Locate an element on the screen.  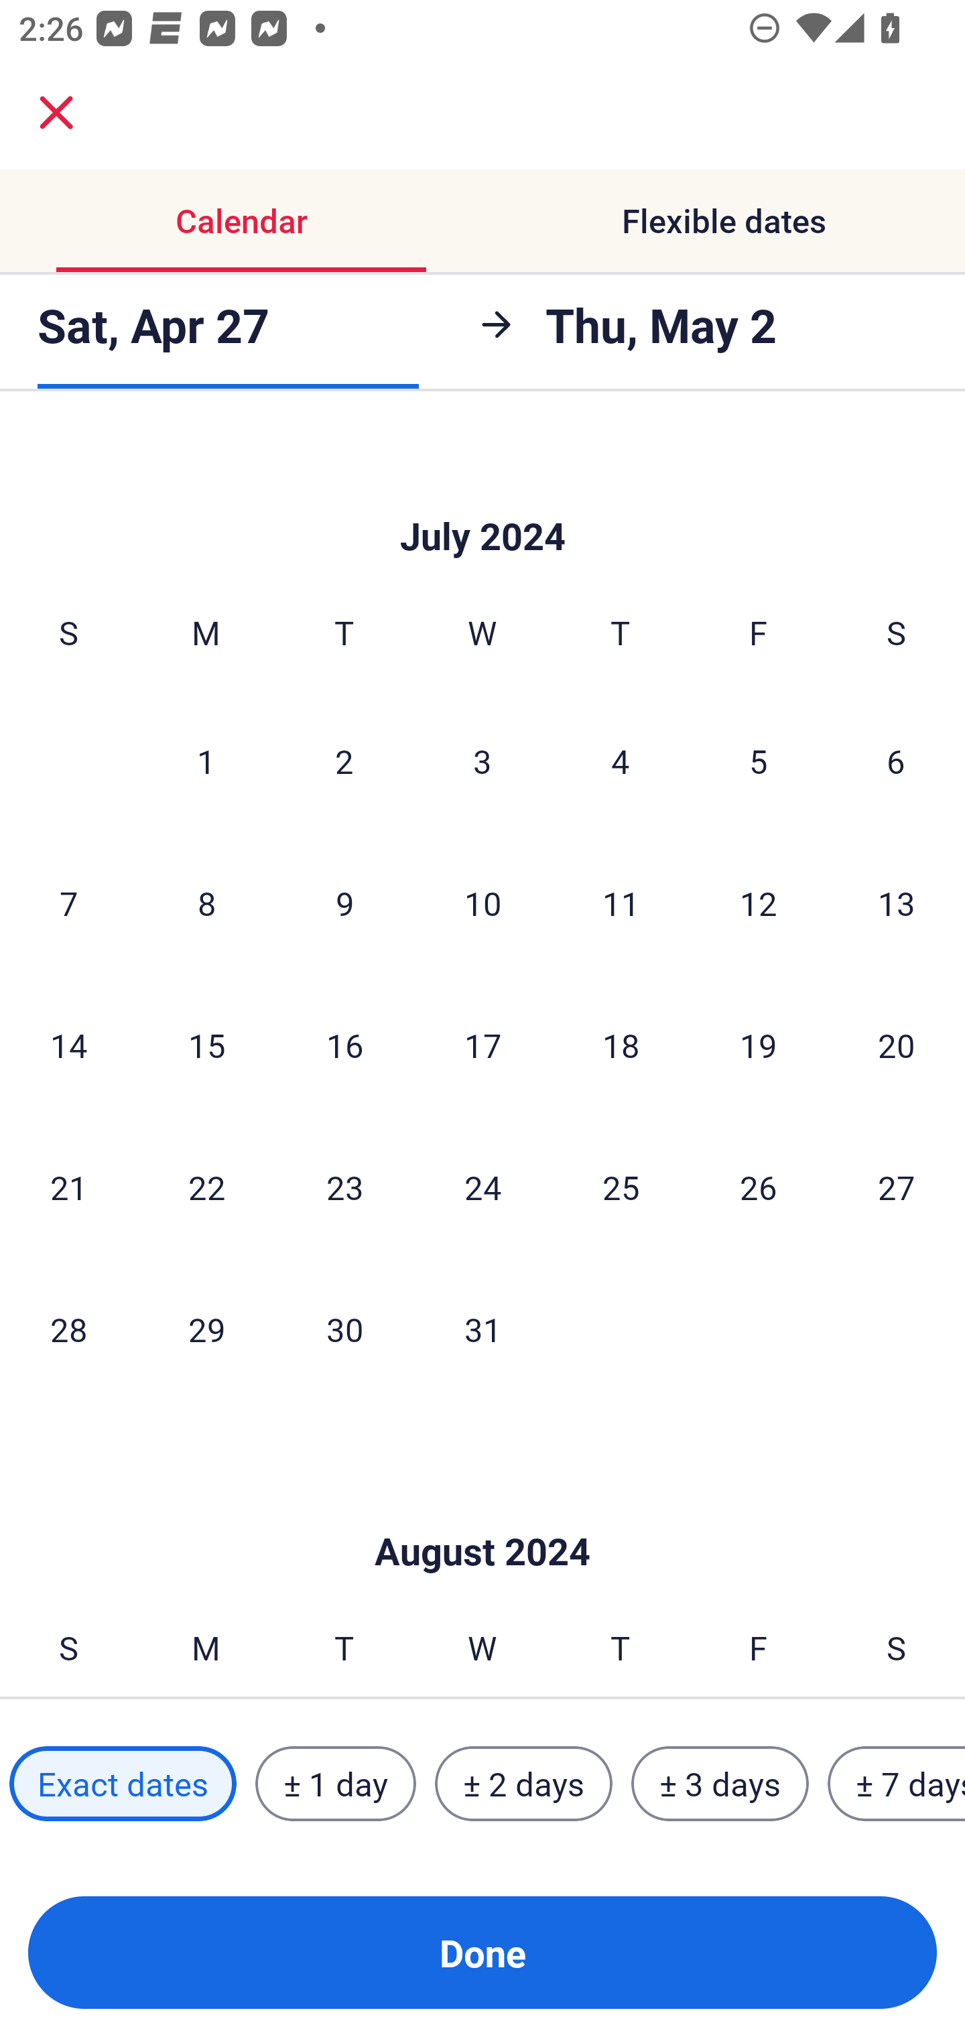
22 Monday, July 22, 2024 is located at coordinates (206, 1186).